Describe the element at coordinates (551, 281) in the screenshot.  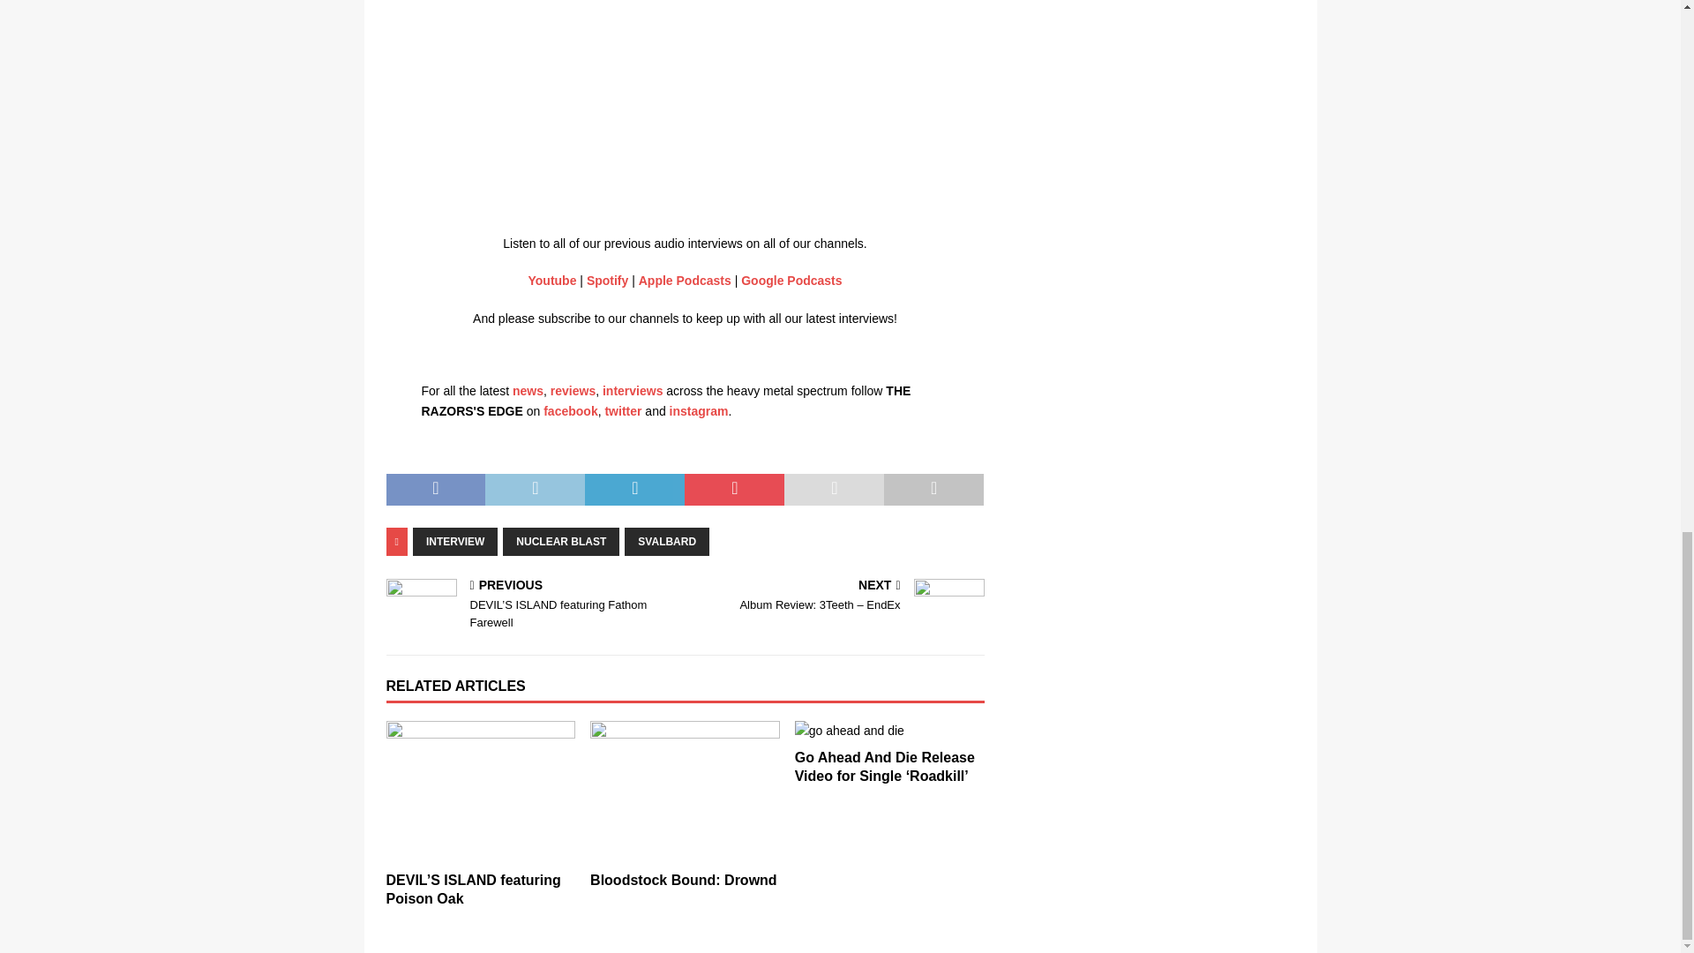
I see `Youtube` at that location.